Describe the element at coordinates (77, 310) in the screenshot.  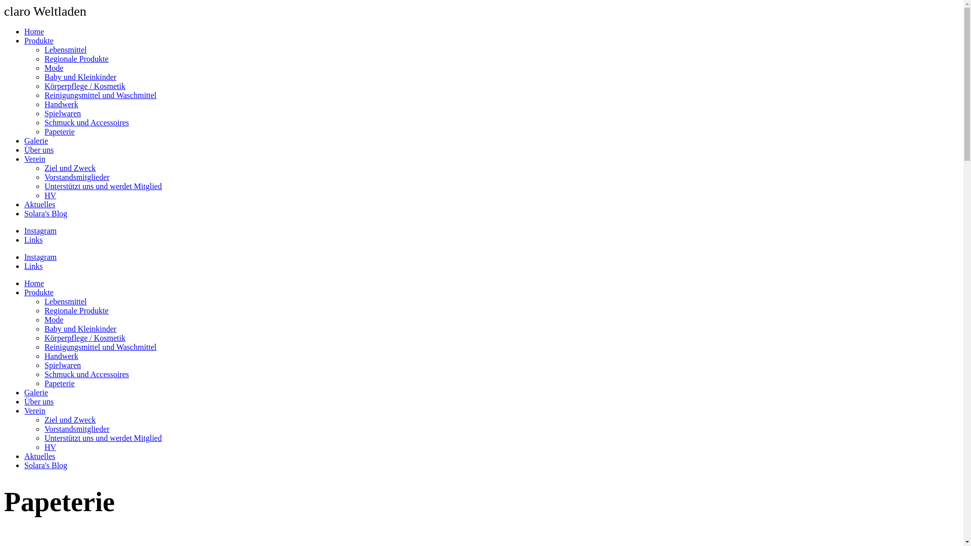
I see `Regionale Produkte` at that location.